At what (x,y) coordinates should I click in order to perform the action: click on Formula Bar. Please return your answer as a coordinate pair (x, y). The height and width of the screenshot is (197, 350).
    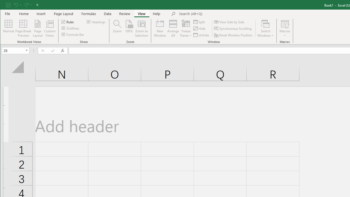
    Looking at the image, I should click on (73, 34).